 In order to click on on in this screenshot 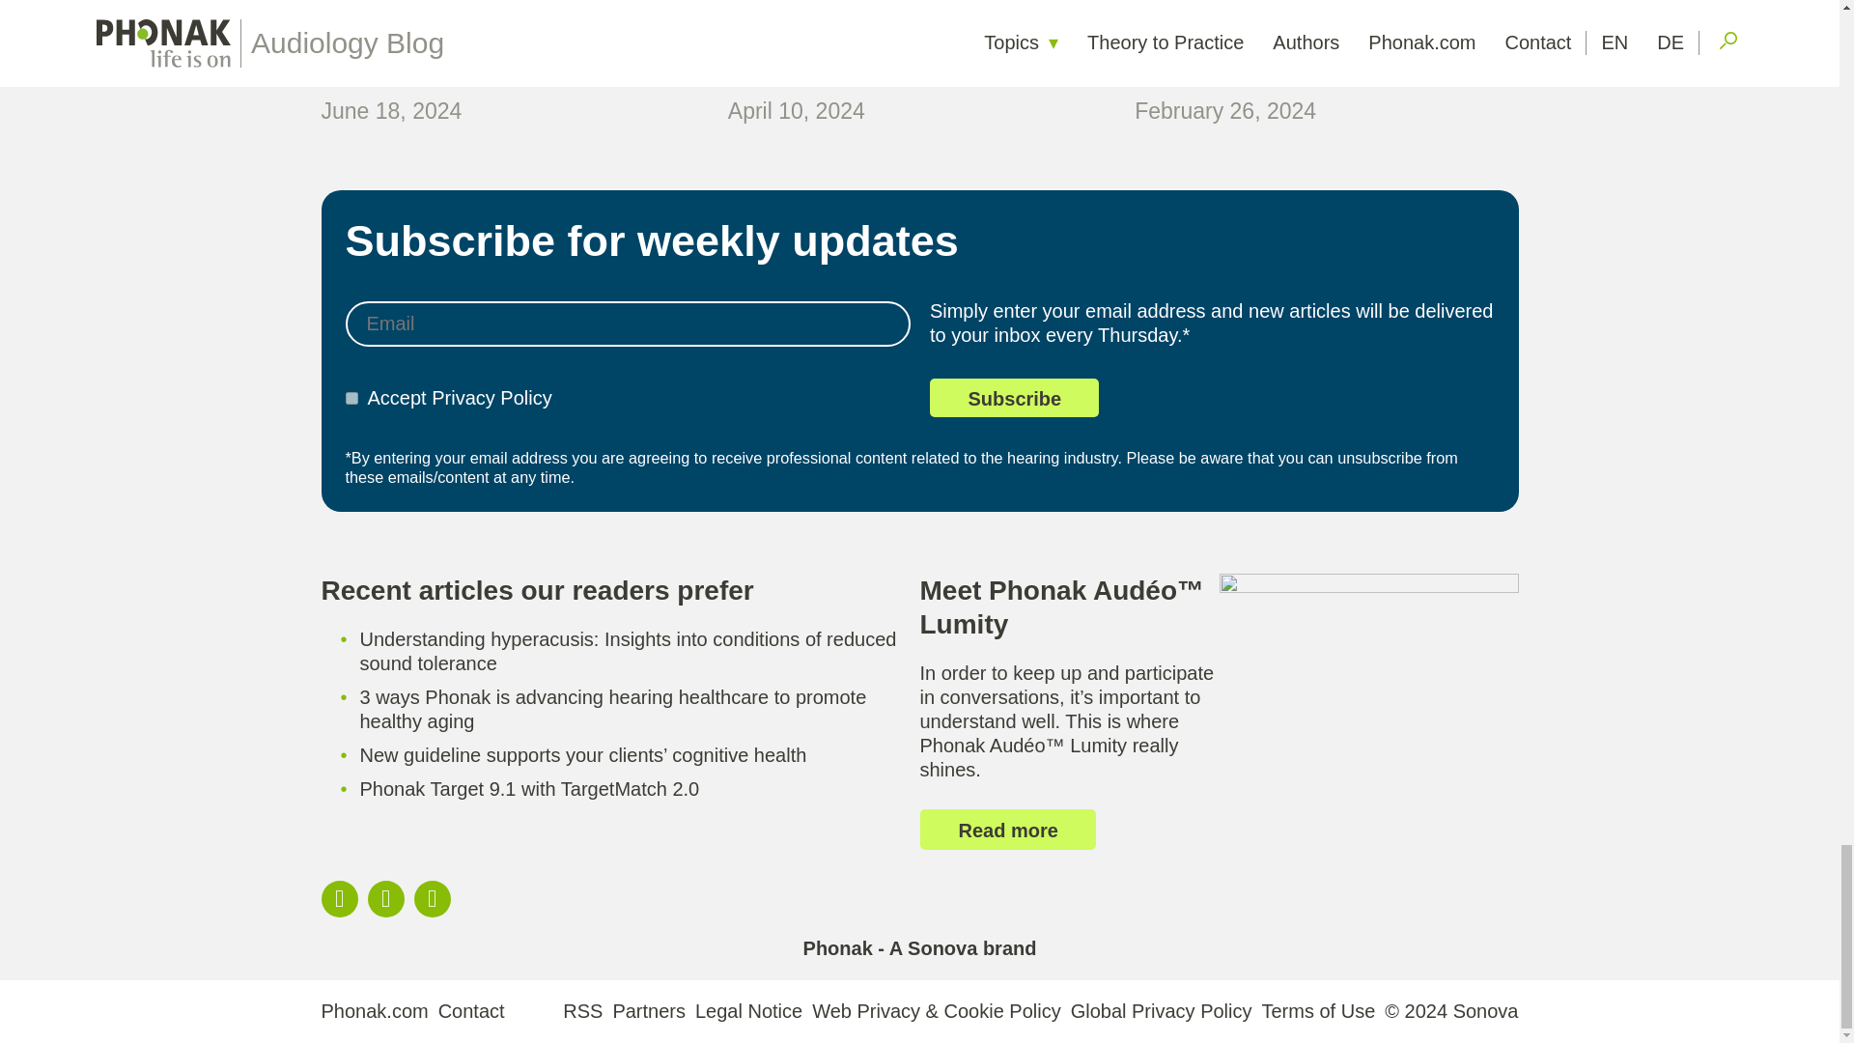, I will do `click(351, 398)`.